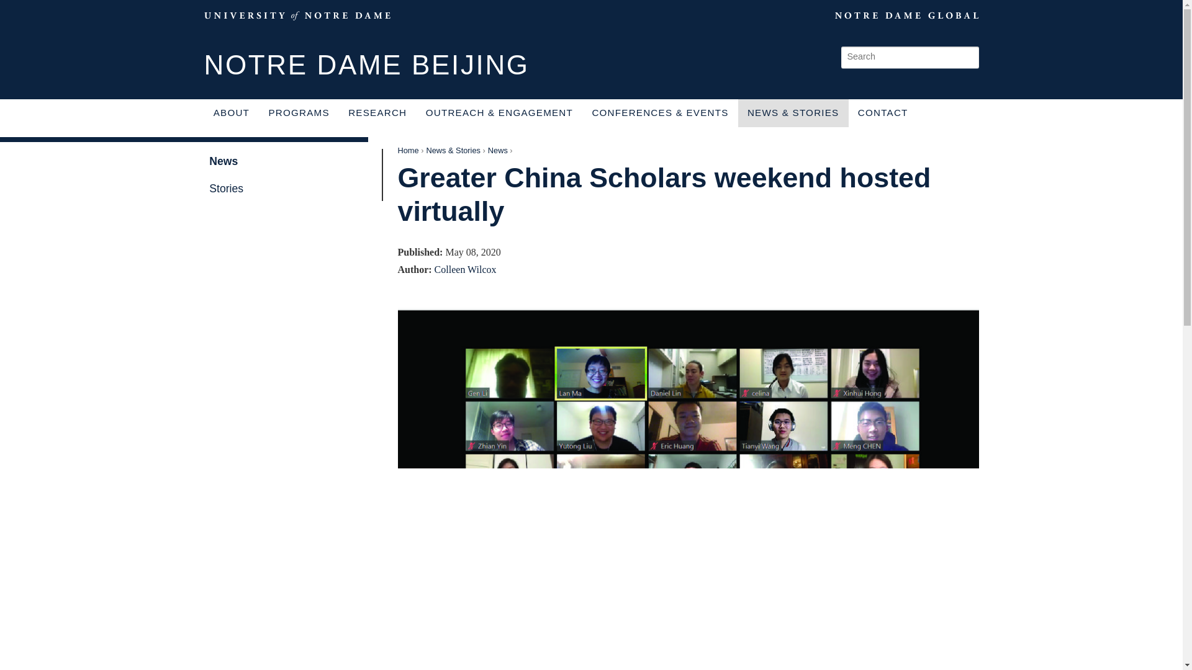 This screenshot has height=670, width=1192. Describe the element at coordinates (297, 15) in the screenshot. I see `University Notre Dame` at that location.